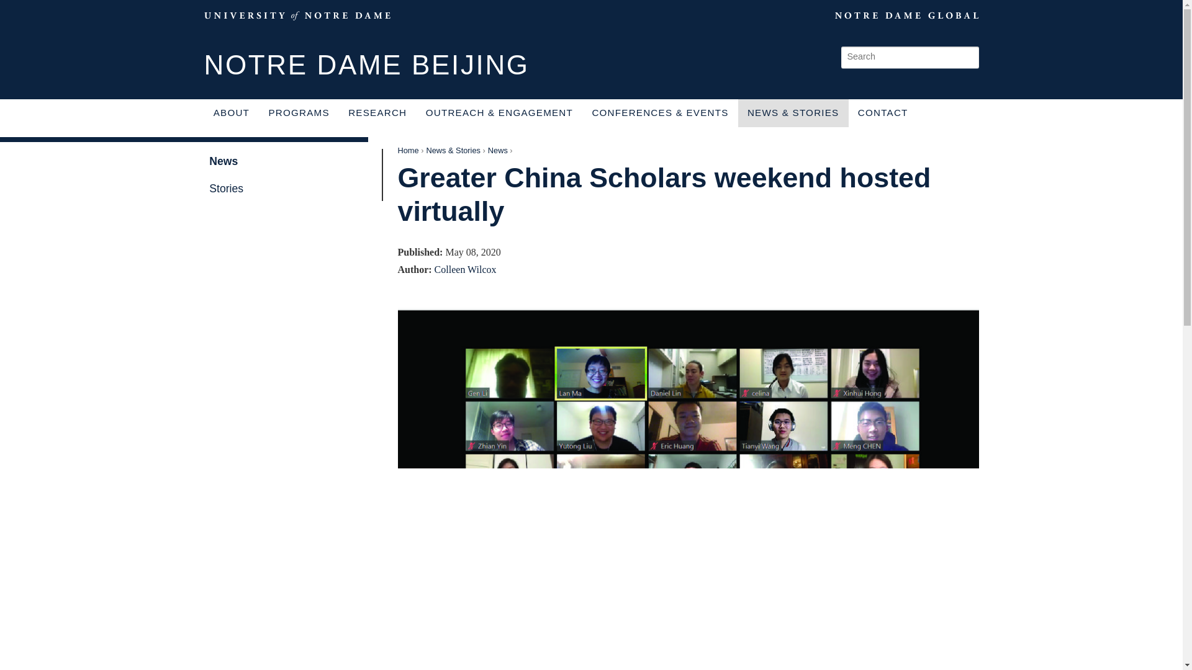 This screenshot has height=670, width=1192. Describe the element at coordinates (297, 15) in the screenshot. I see `University Notre Dame` at that location.